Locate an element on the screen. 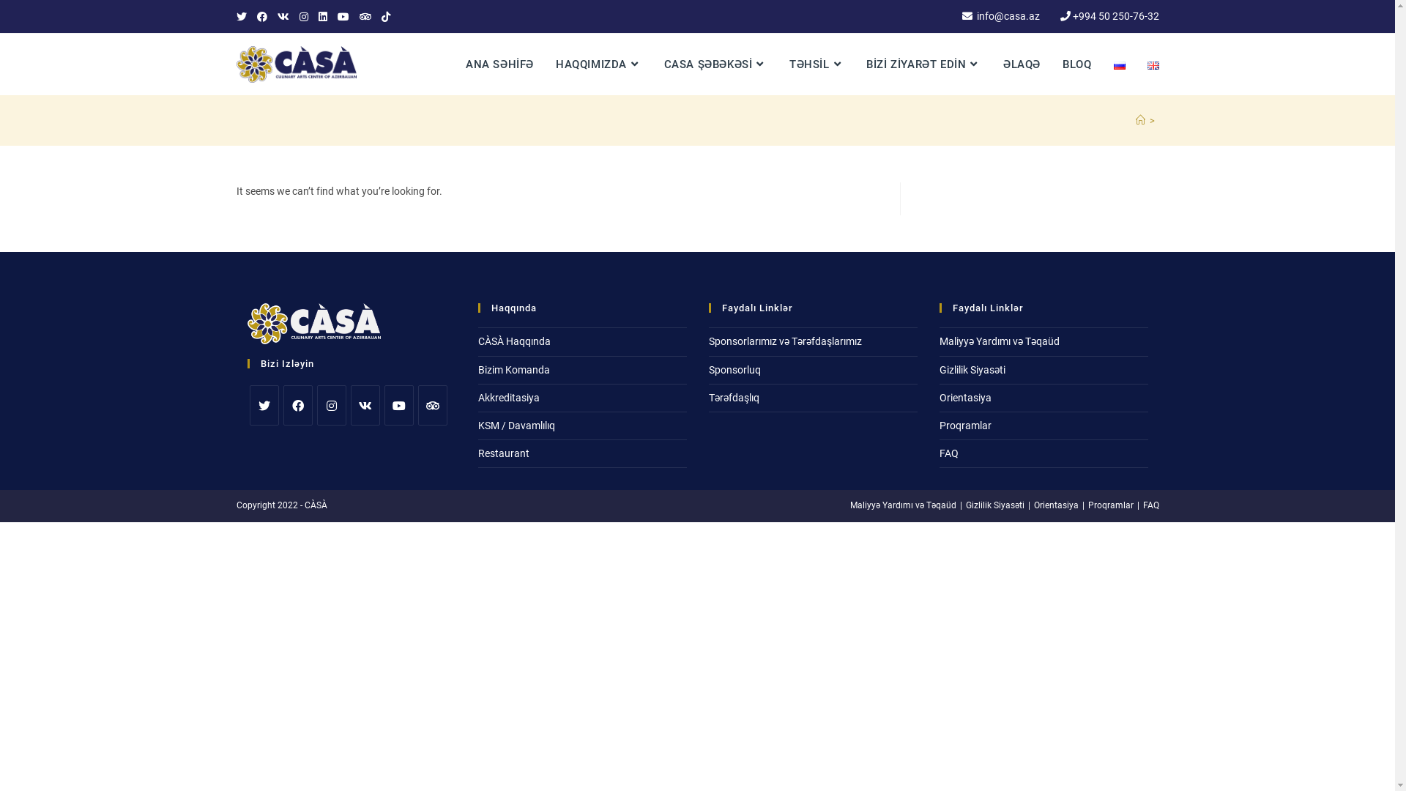  Orientasiya is located at coordinates (1056, 505).